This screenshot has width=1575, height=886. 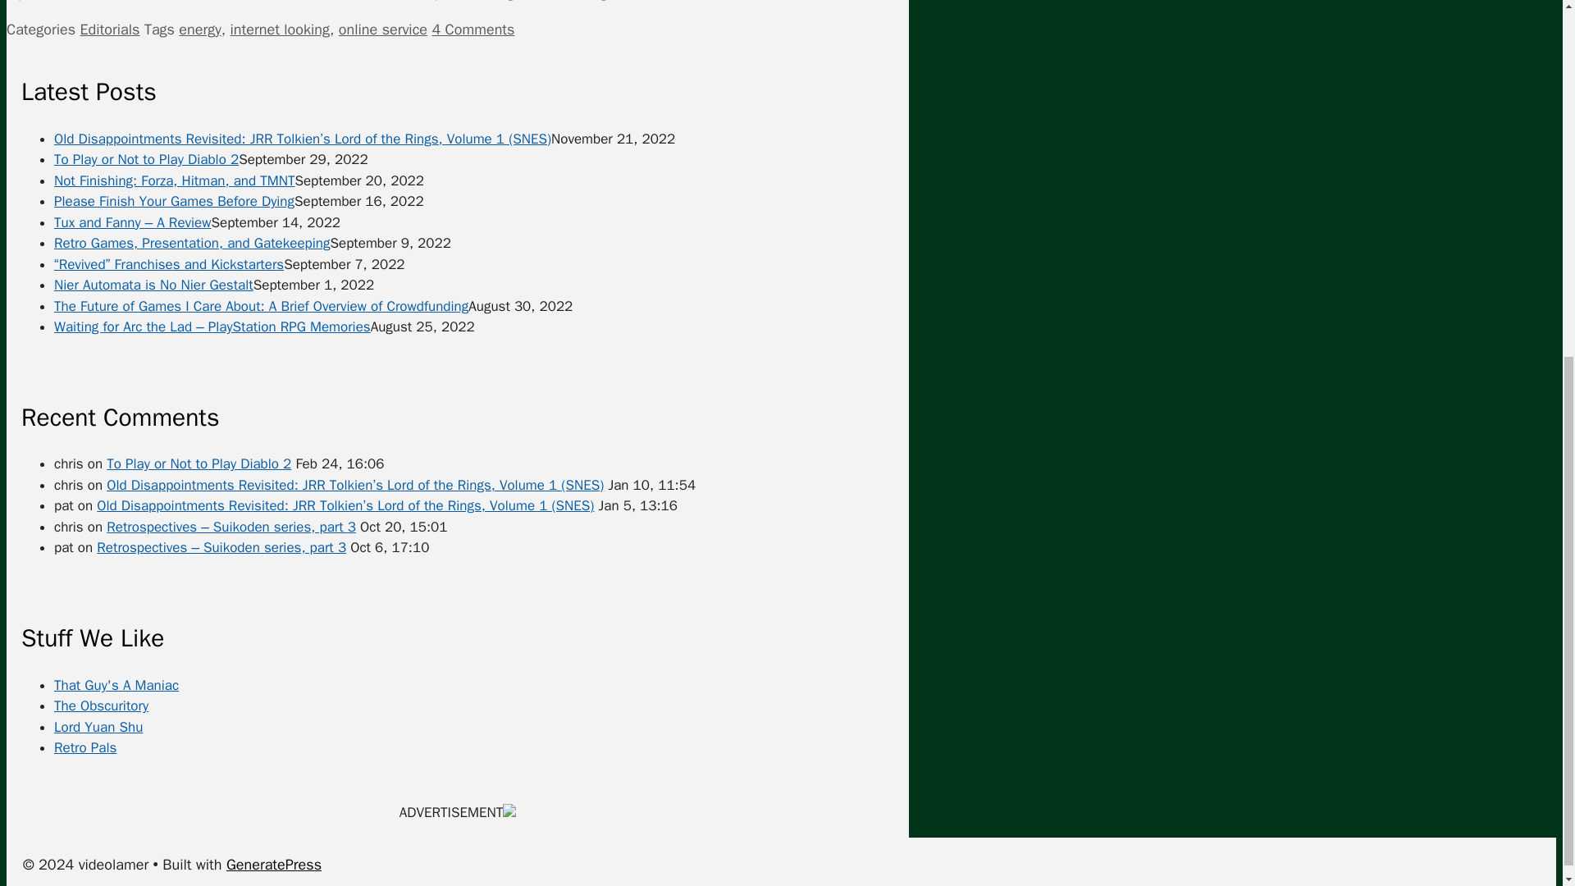 I want to click on That Guy's A Maniac, so click(x=116, y=685).